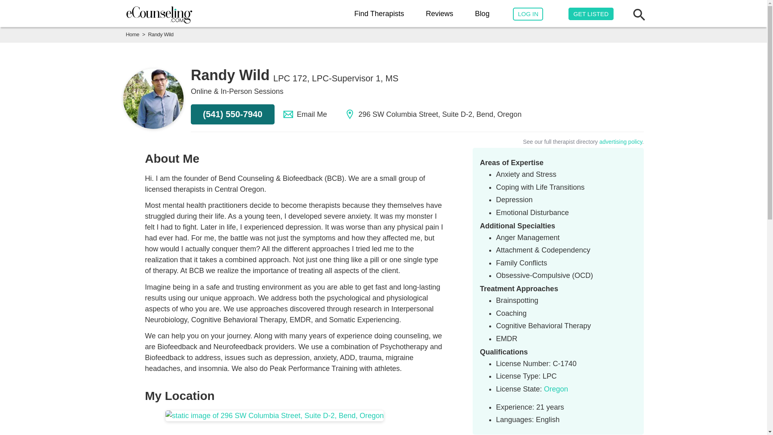 The height and width of the screenshot is (435, 773). Describe the element at coordinates (621, 142) in the screenshot. I see `advertising policy` at that location.